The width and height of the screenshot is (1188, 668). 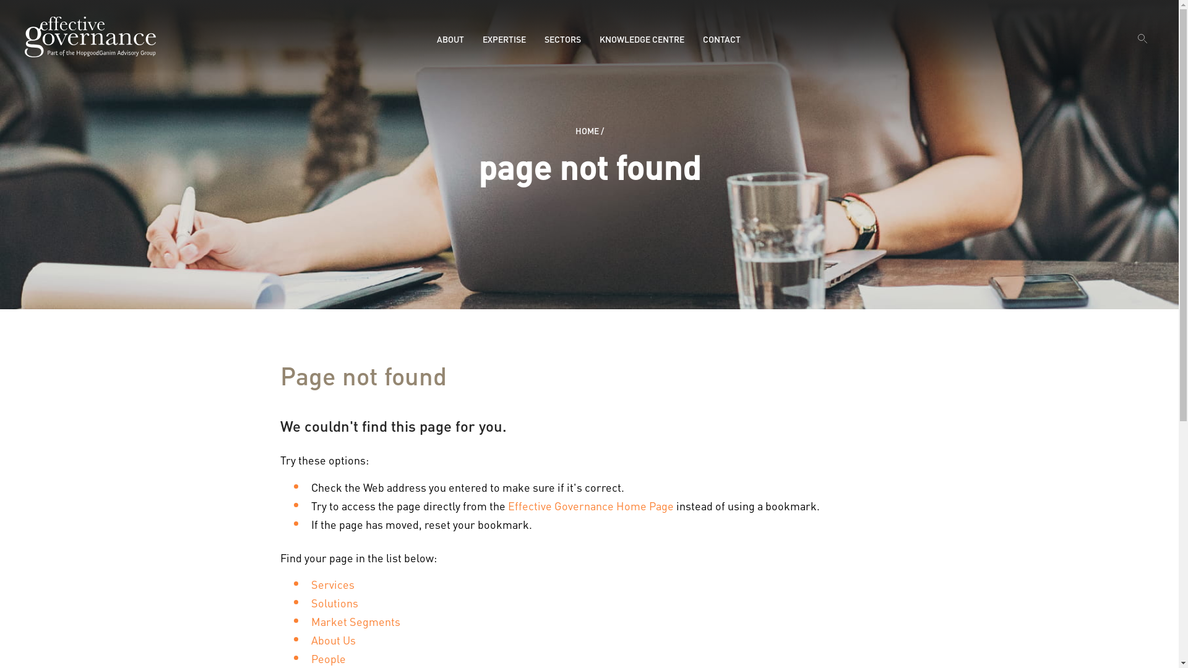 What do you see at coordinates (587, 131) in the screenshot?
I see `HOME` at bounding box center [587, 131].